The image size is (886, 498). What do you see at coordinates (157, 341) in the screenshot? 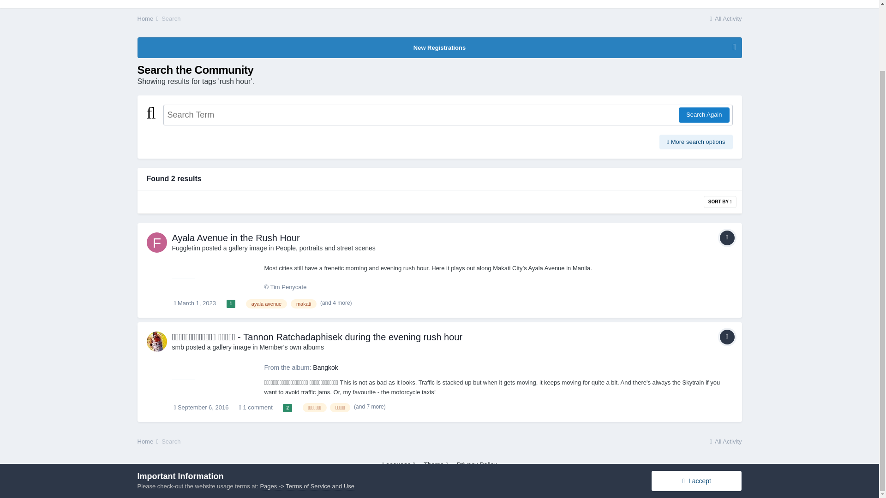
I see `Go to smb's profile` at bounding box center [157, 341].